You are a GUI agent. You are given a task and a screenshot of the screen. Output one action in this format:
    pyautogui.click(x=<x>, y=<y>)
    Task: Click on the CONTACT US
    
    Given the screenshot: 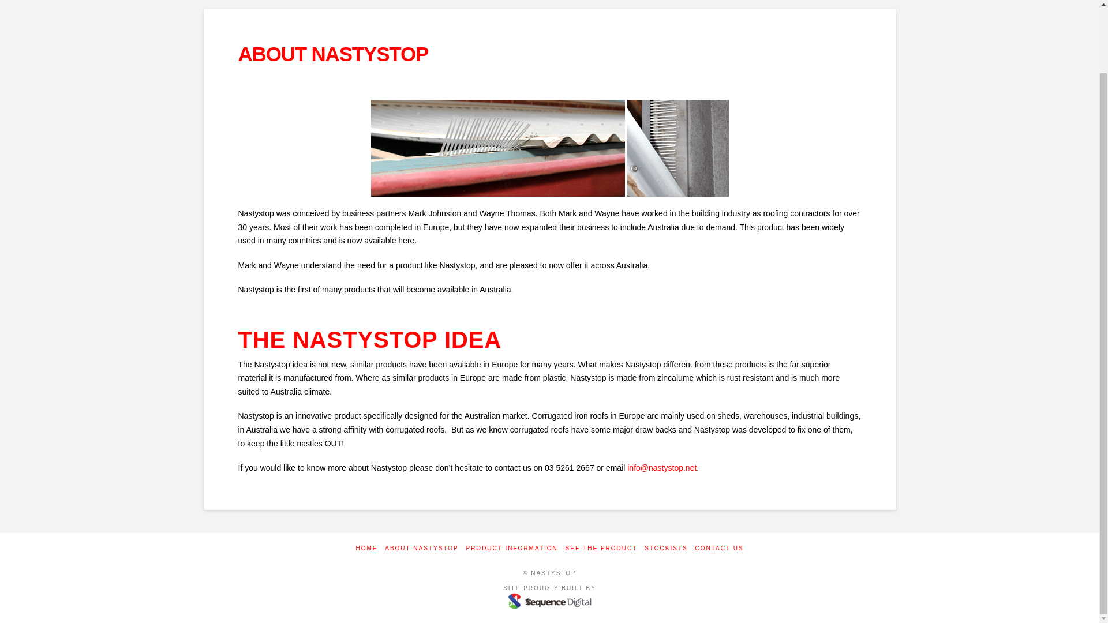 What is the action you would take?
    pyautogui.click(x=719, y=548)
    